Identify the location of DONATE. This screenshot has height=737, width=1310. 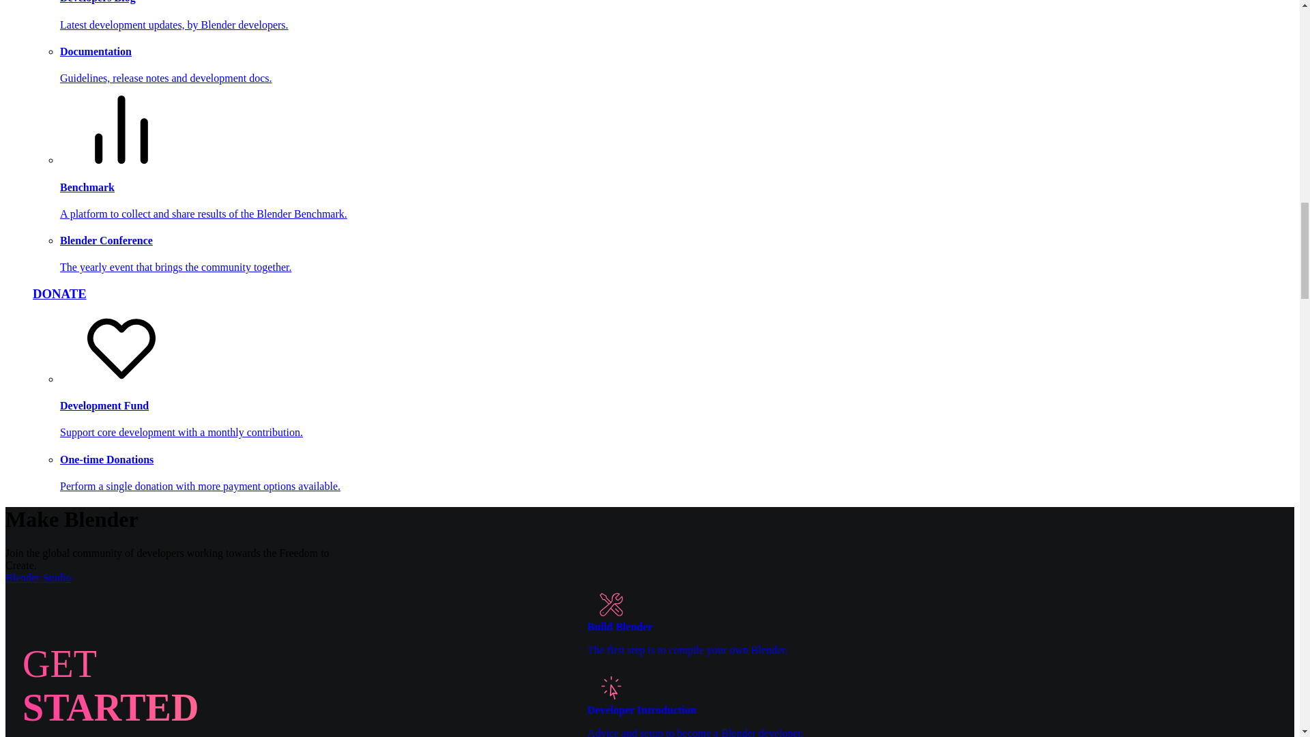
(932, 620).